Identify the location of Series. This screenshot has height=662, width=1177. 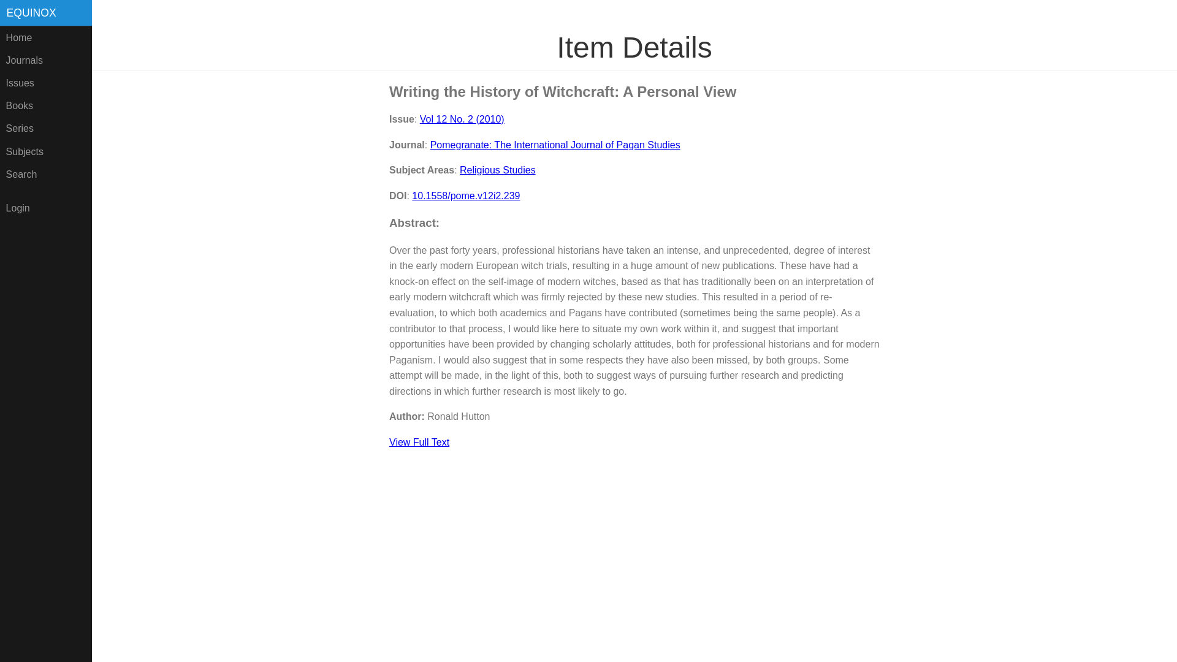
(45, 129).